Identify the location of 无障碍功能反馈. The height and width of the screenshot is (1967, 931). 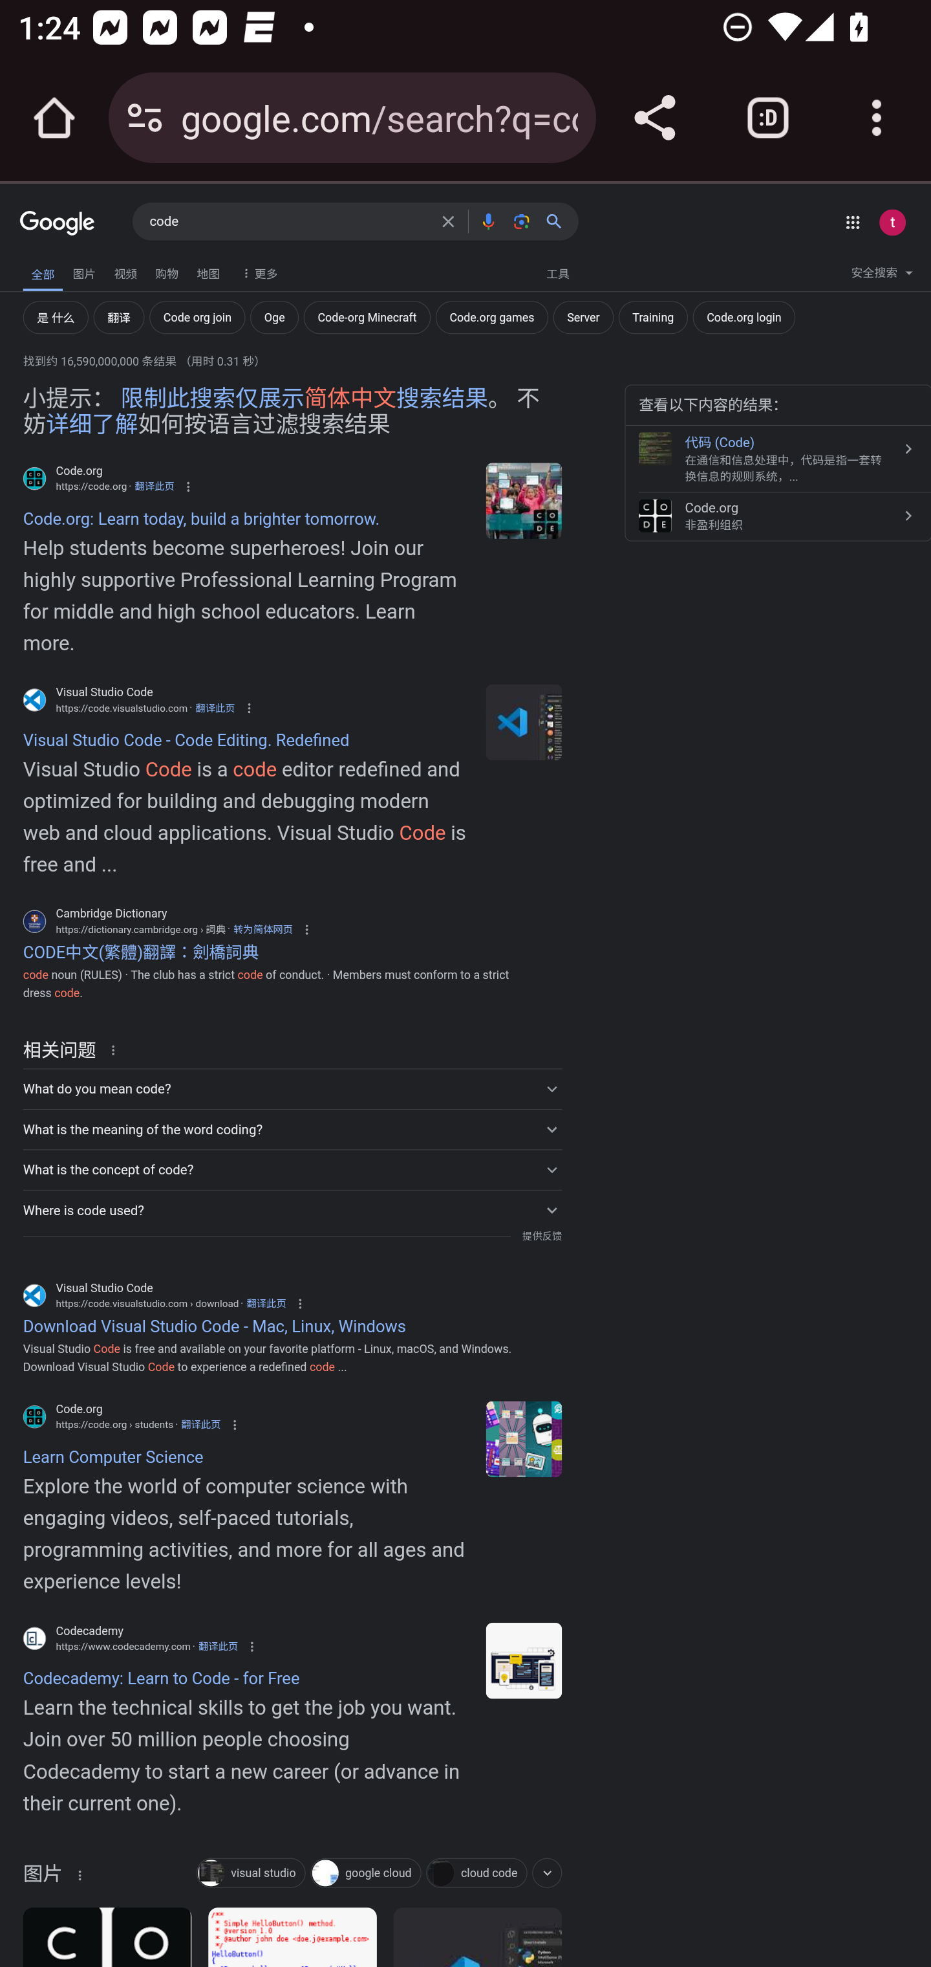
(54, 267).